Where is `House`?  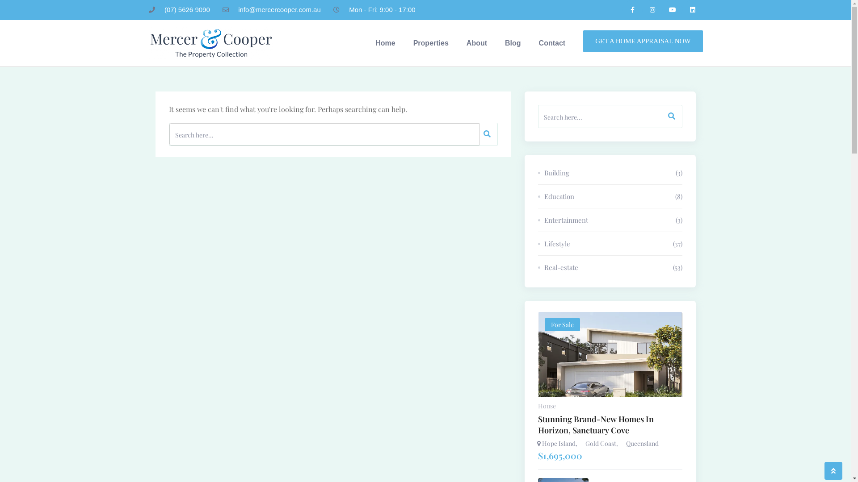 House is located at coordinates (547, 406).